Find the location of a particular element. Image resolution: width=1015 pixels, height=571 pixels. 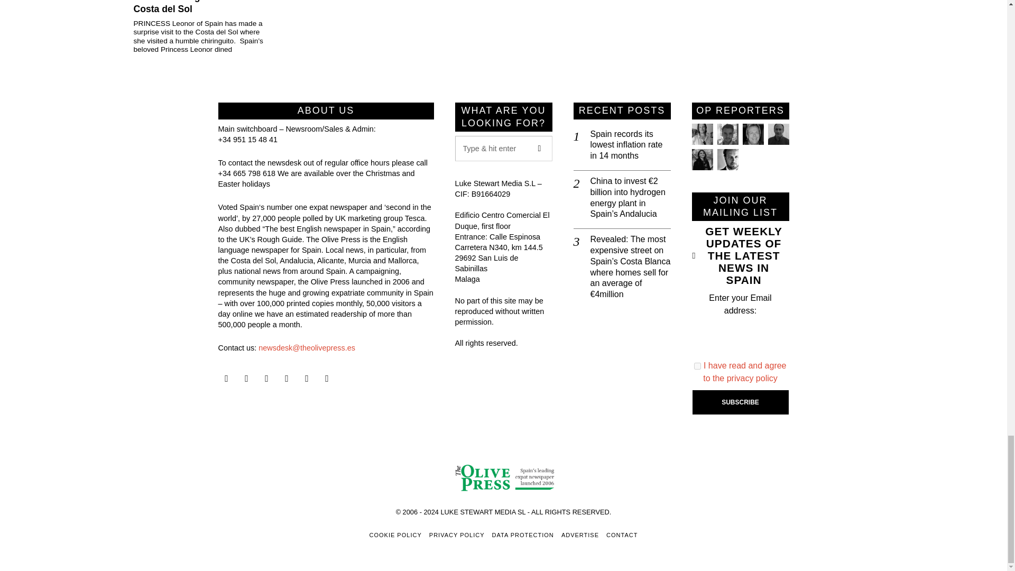

Go is located at coordinates (539, 148).